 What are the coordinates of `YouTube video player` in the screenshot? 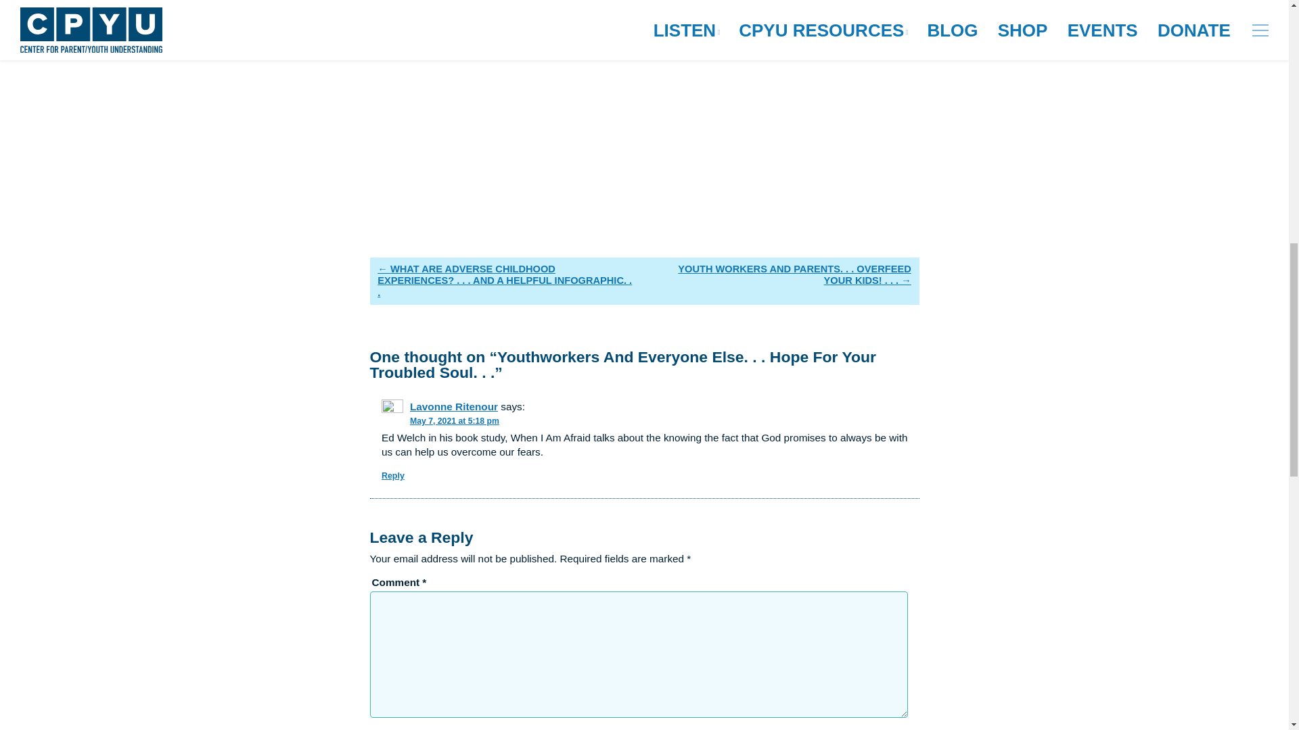 It's located at (558, 109).